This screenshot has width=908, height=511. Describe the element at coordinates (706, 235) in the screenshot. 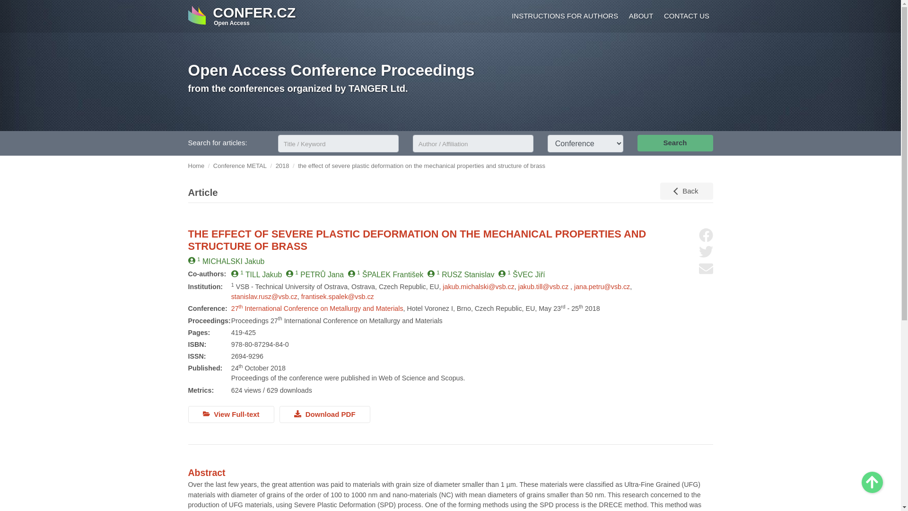

I see `Share on Facebook` at that location.